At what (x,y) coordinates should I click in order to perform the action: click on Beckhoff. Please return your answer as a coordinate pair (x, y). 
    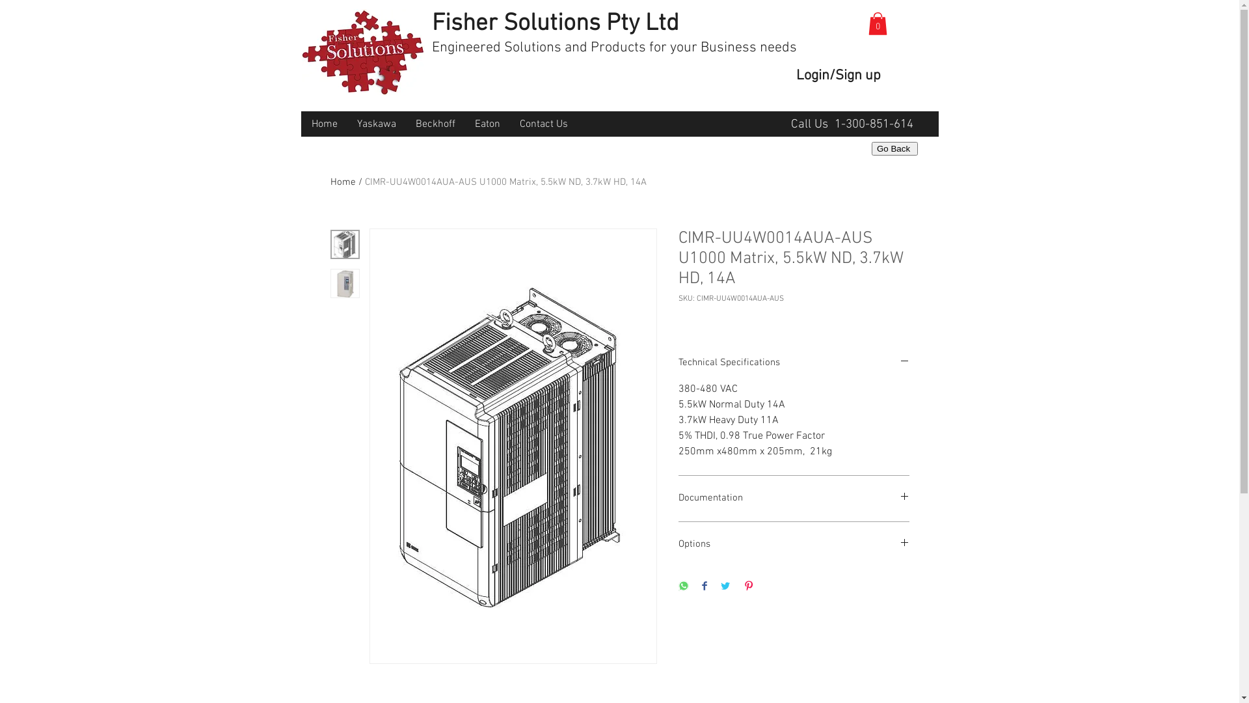
    Looking at the image, I should click on (436, 124).